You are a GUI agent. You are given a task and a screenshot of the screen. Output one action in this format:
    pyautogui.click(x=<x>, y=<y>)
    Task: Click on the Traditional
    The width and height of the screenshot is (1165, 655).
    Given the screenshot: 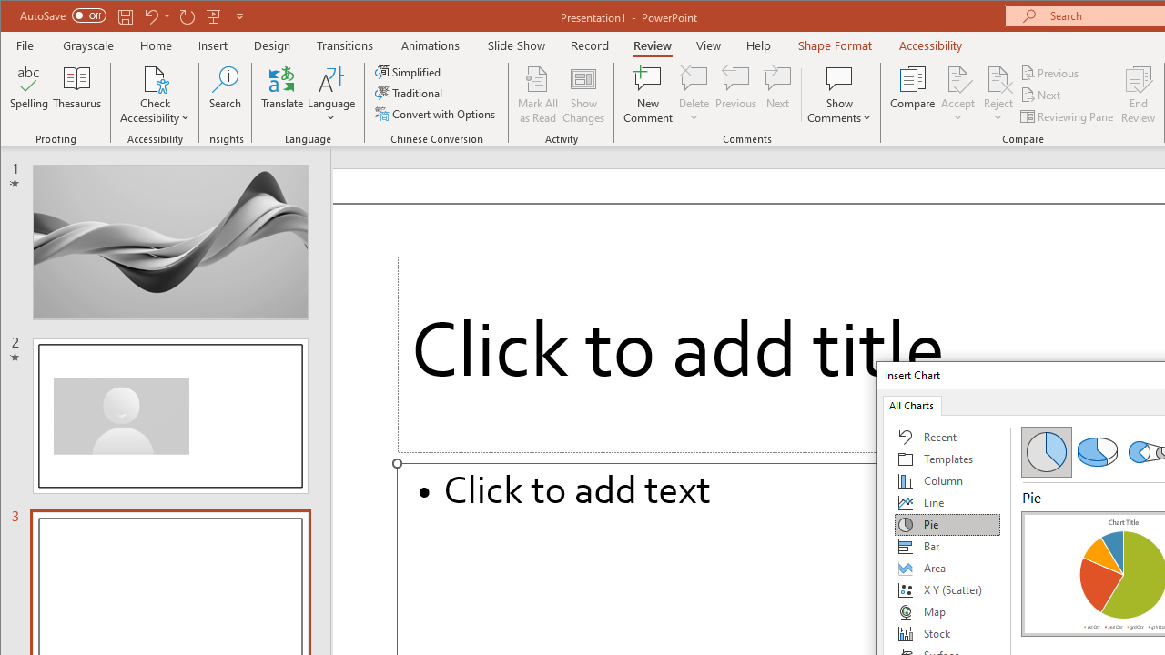 What is the action you would take?
    pyautogui.click(x=410, y=93)
    